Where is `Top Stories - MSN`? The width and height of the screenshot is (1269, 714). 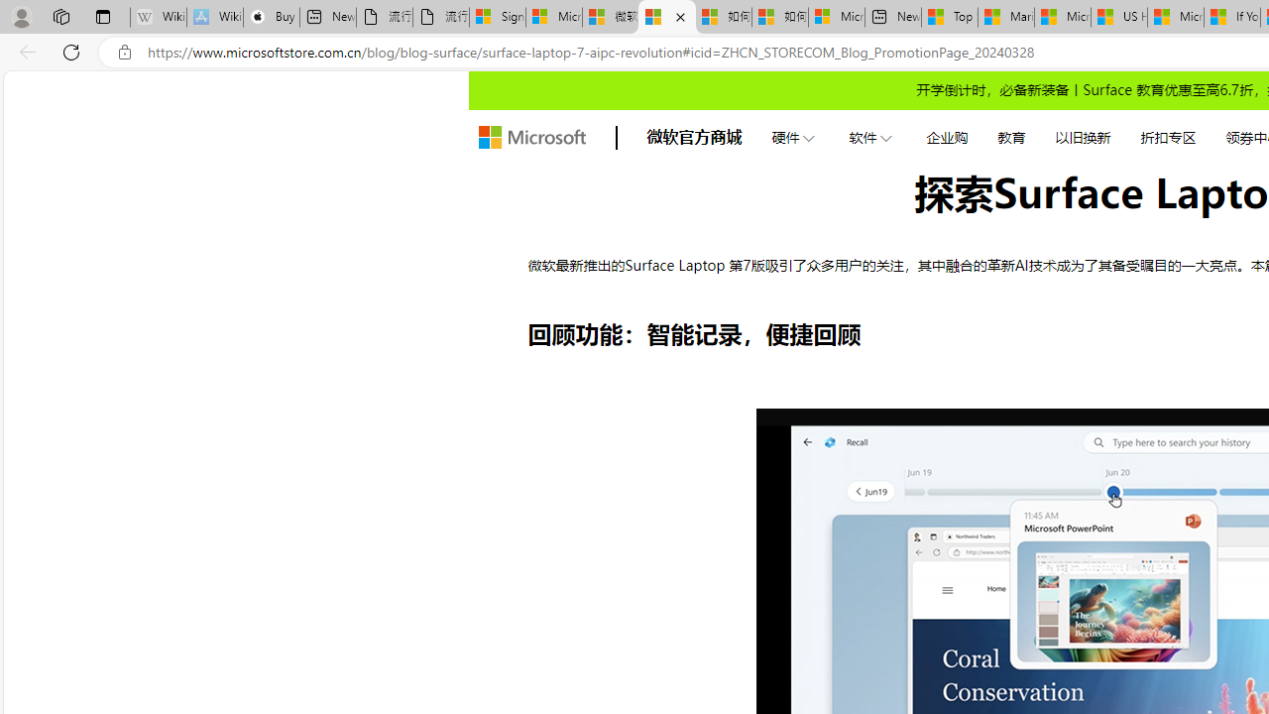 Top Stories - MSN is located at coordinates (950, 18).